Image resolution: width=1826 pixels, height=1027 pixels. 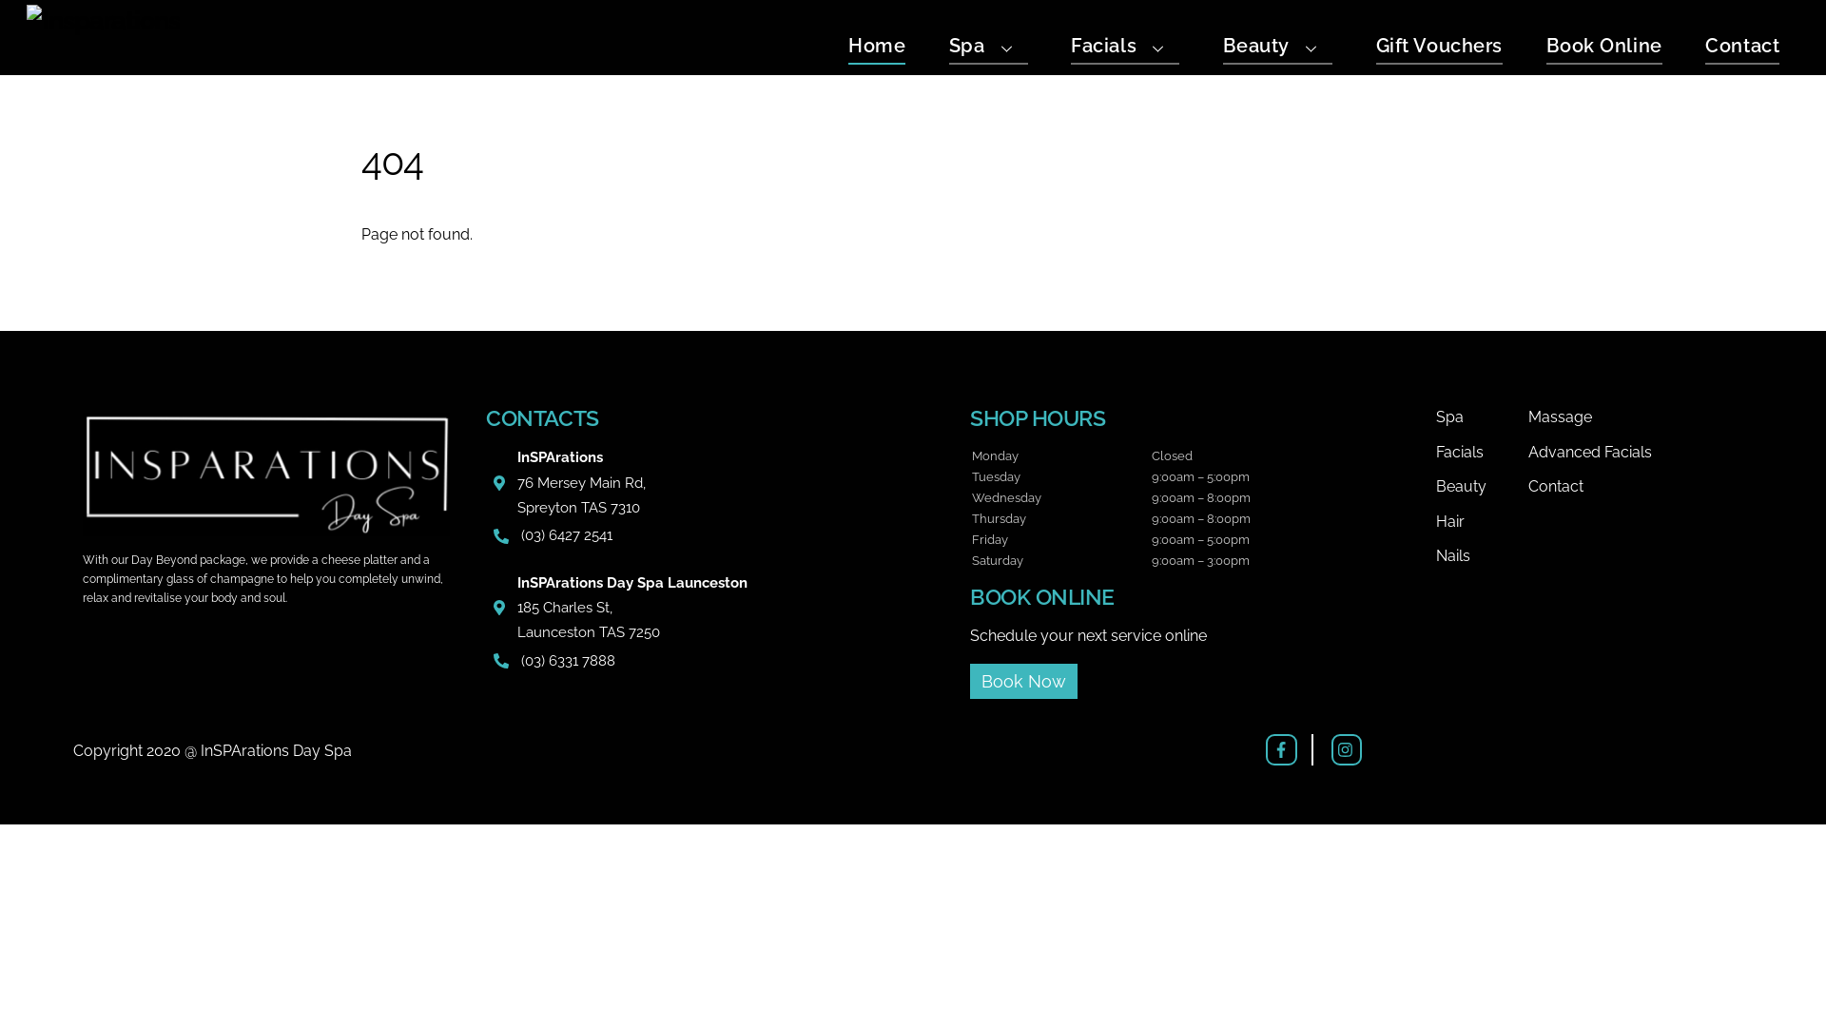 What do you see at coordinates (1640, 487) in the screenshot?
I see `Contact` at bounding box center [1640, 487].